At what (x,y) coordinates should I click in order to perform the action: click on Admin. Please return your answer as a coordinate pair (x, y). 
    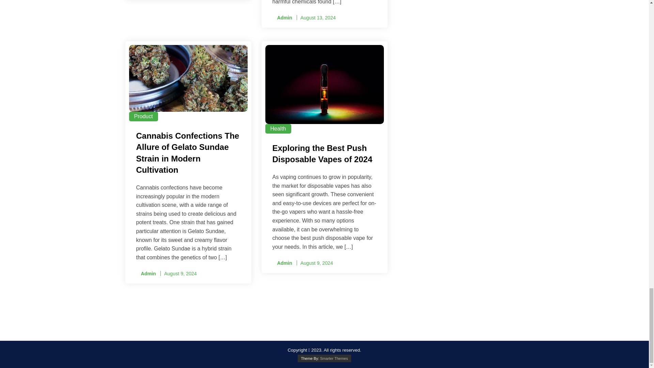
    Looking at the image, I should click on (146, 274).